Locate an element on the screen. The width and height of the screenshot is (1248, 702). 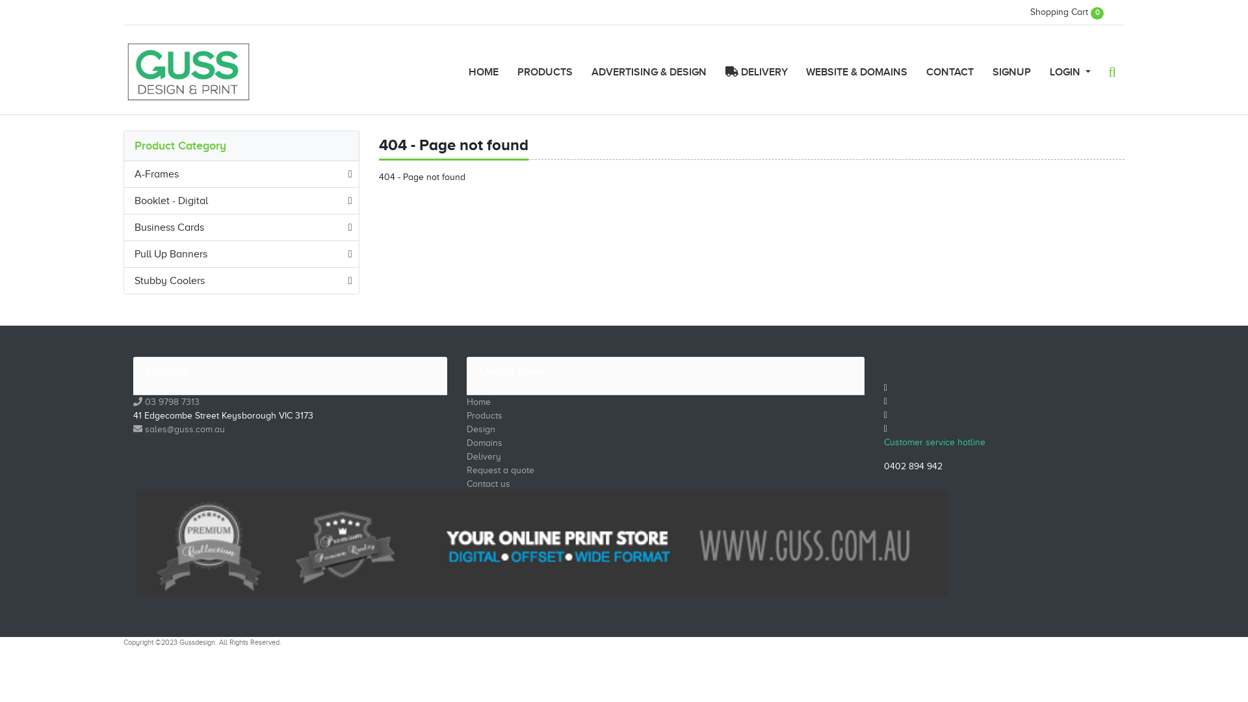
R is located at coordinates (469, 471).